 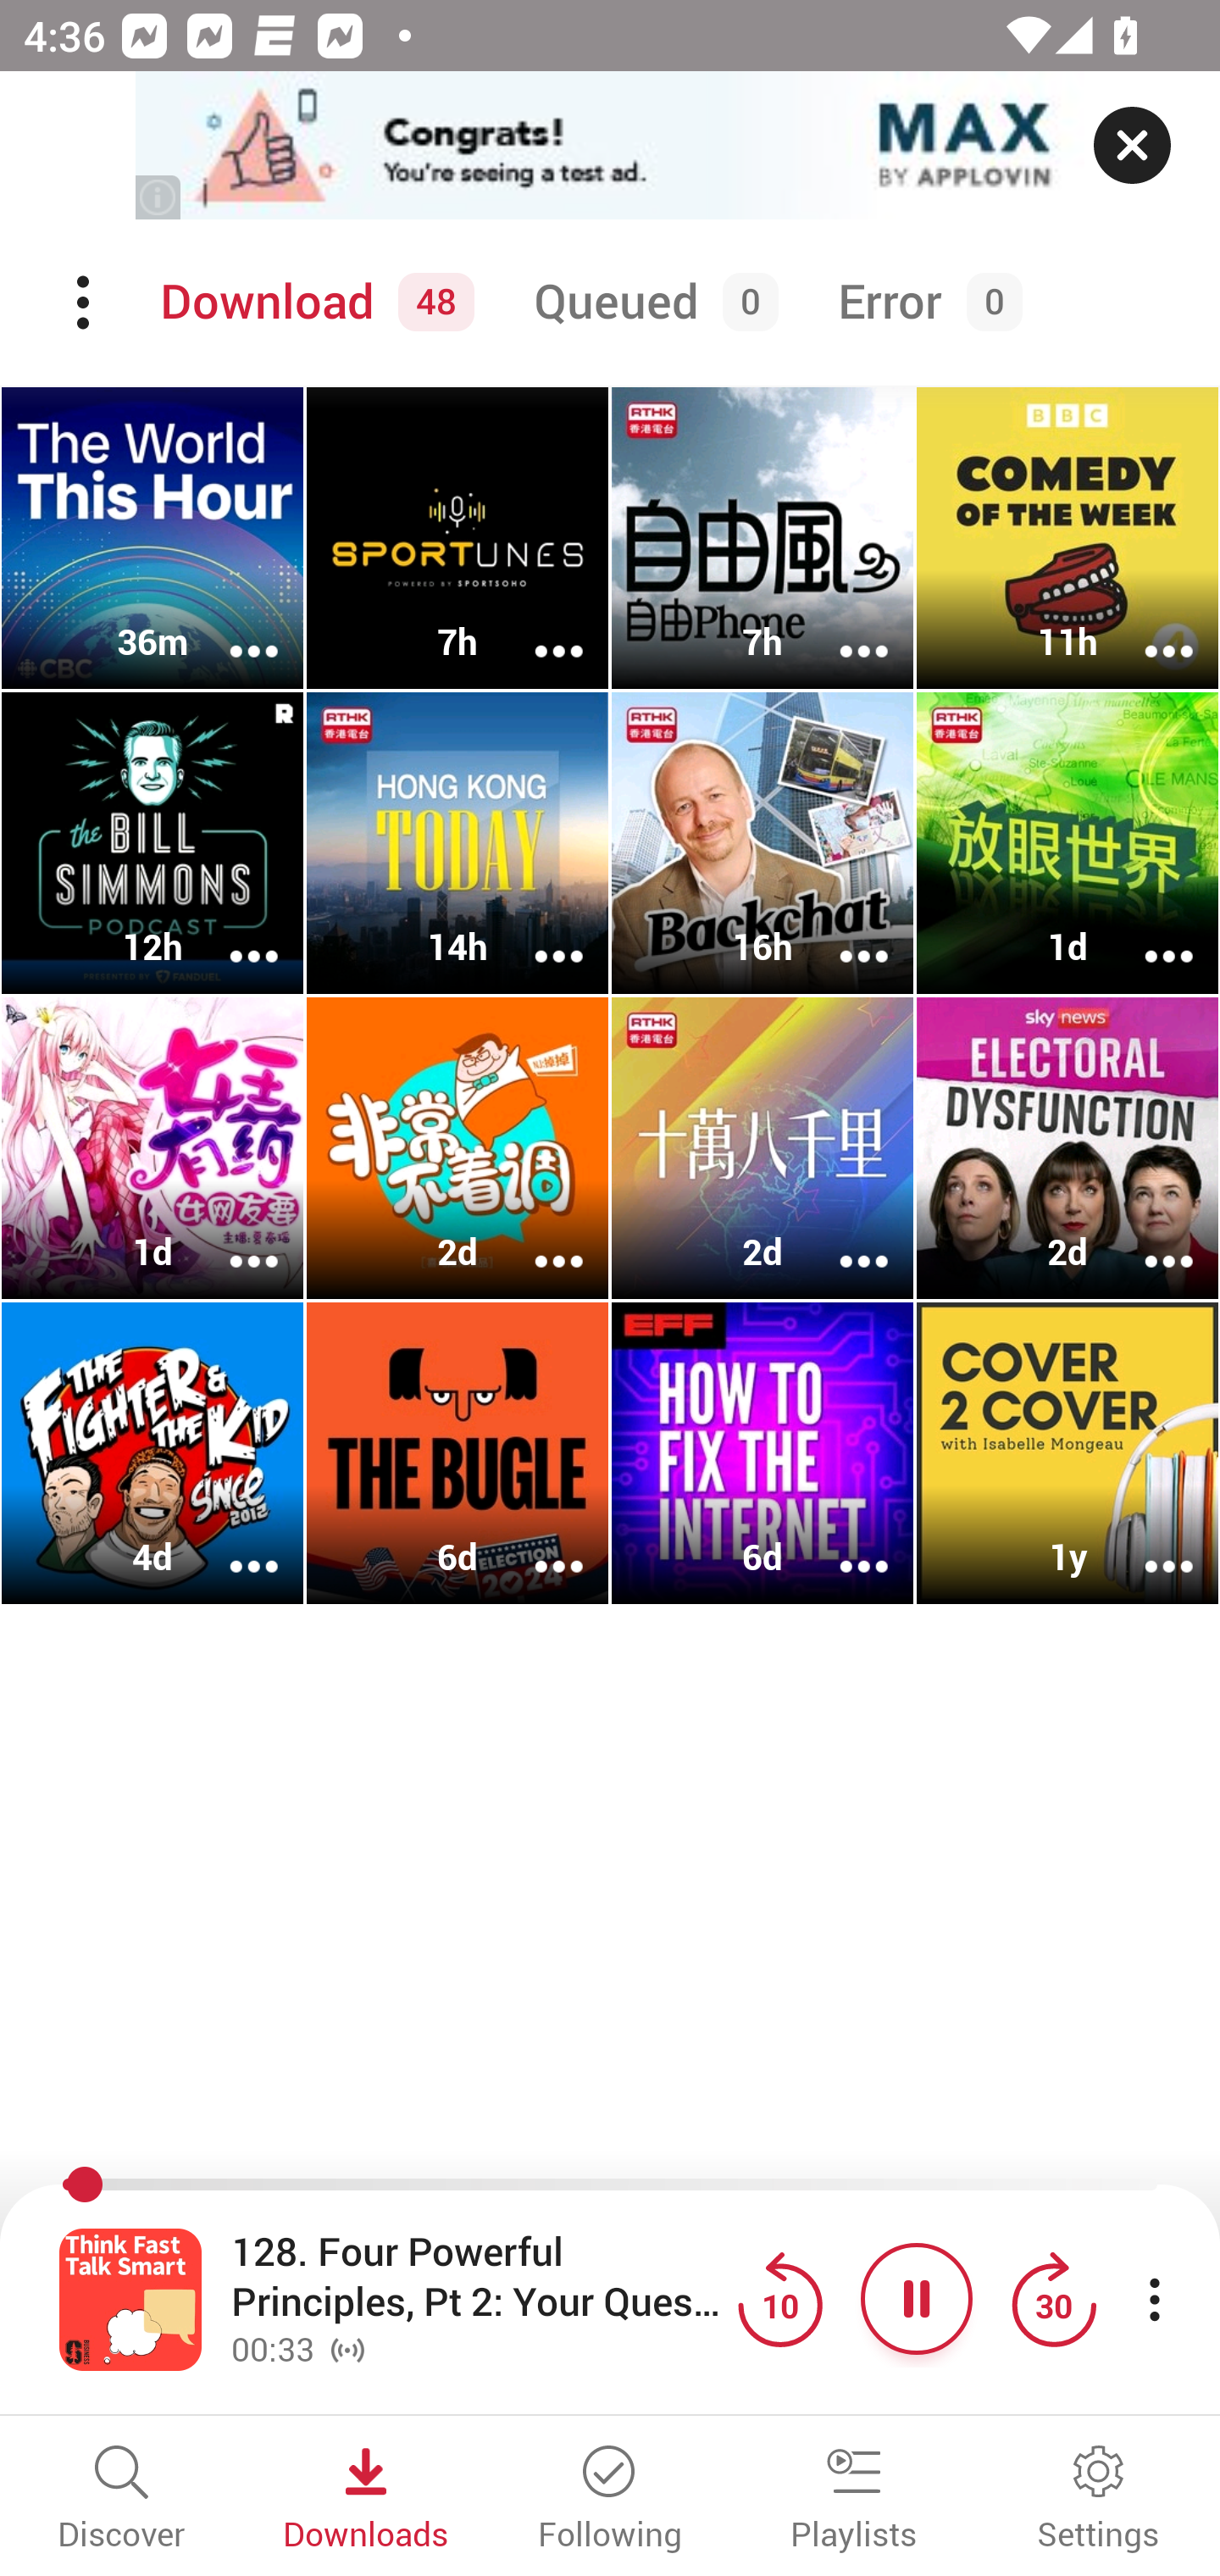 I want to click on More options, so click(x=842, y=1239).